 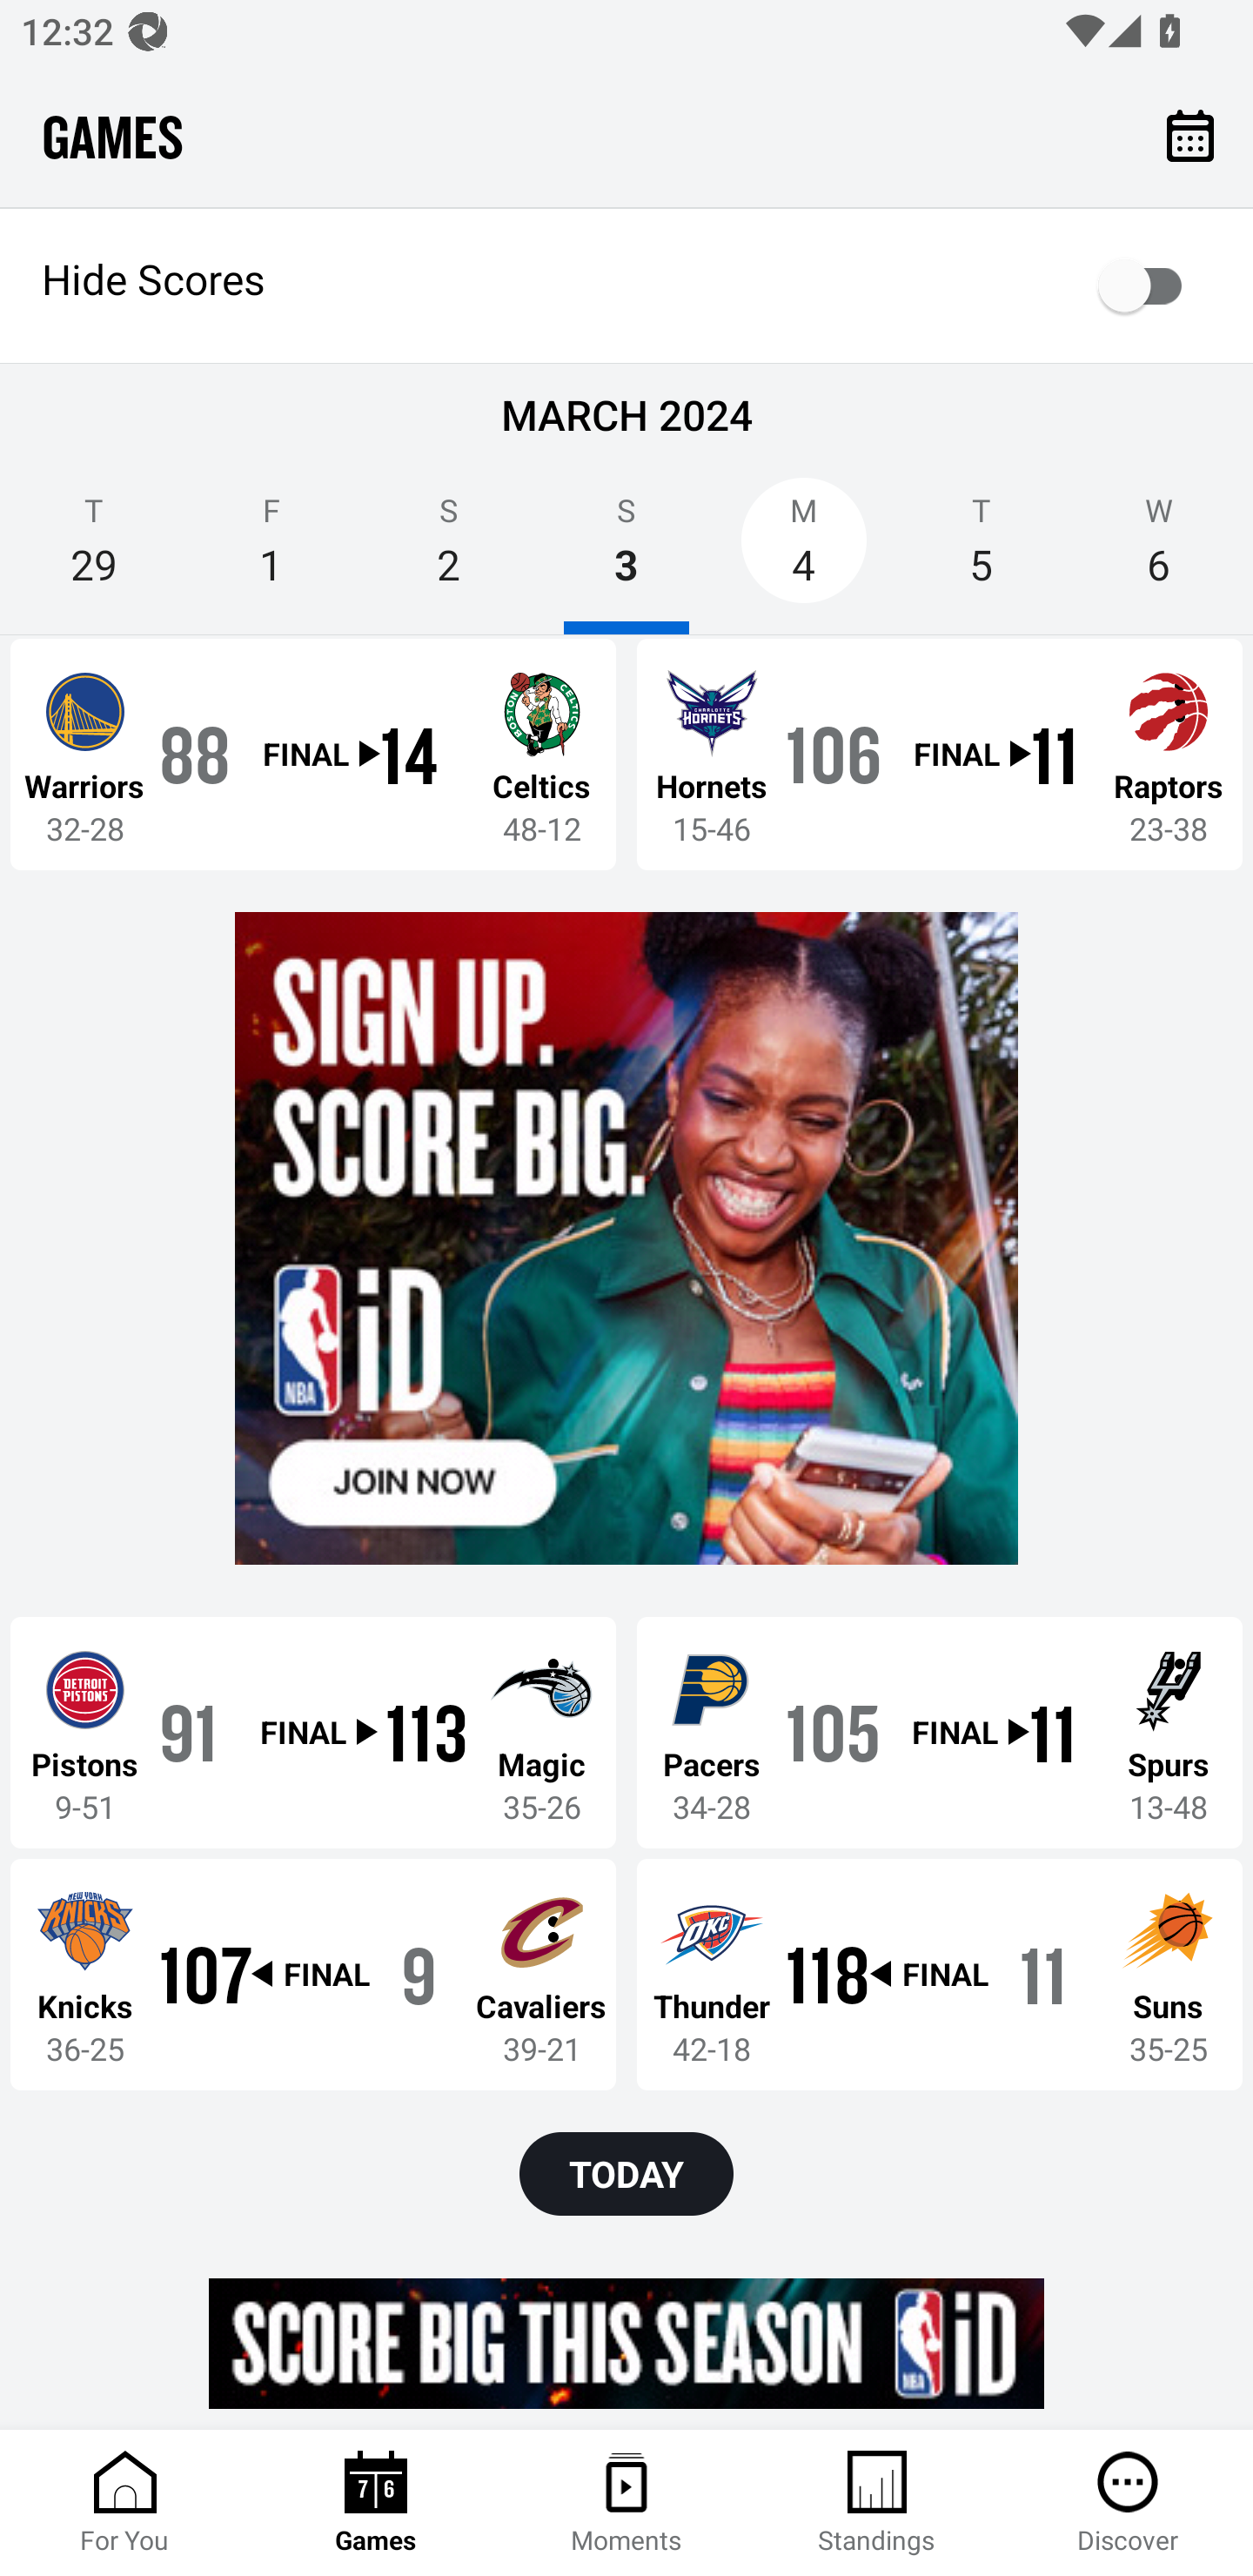 I want to click on S 3, so click(x=626, y=550).